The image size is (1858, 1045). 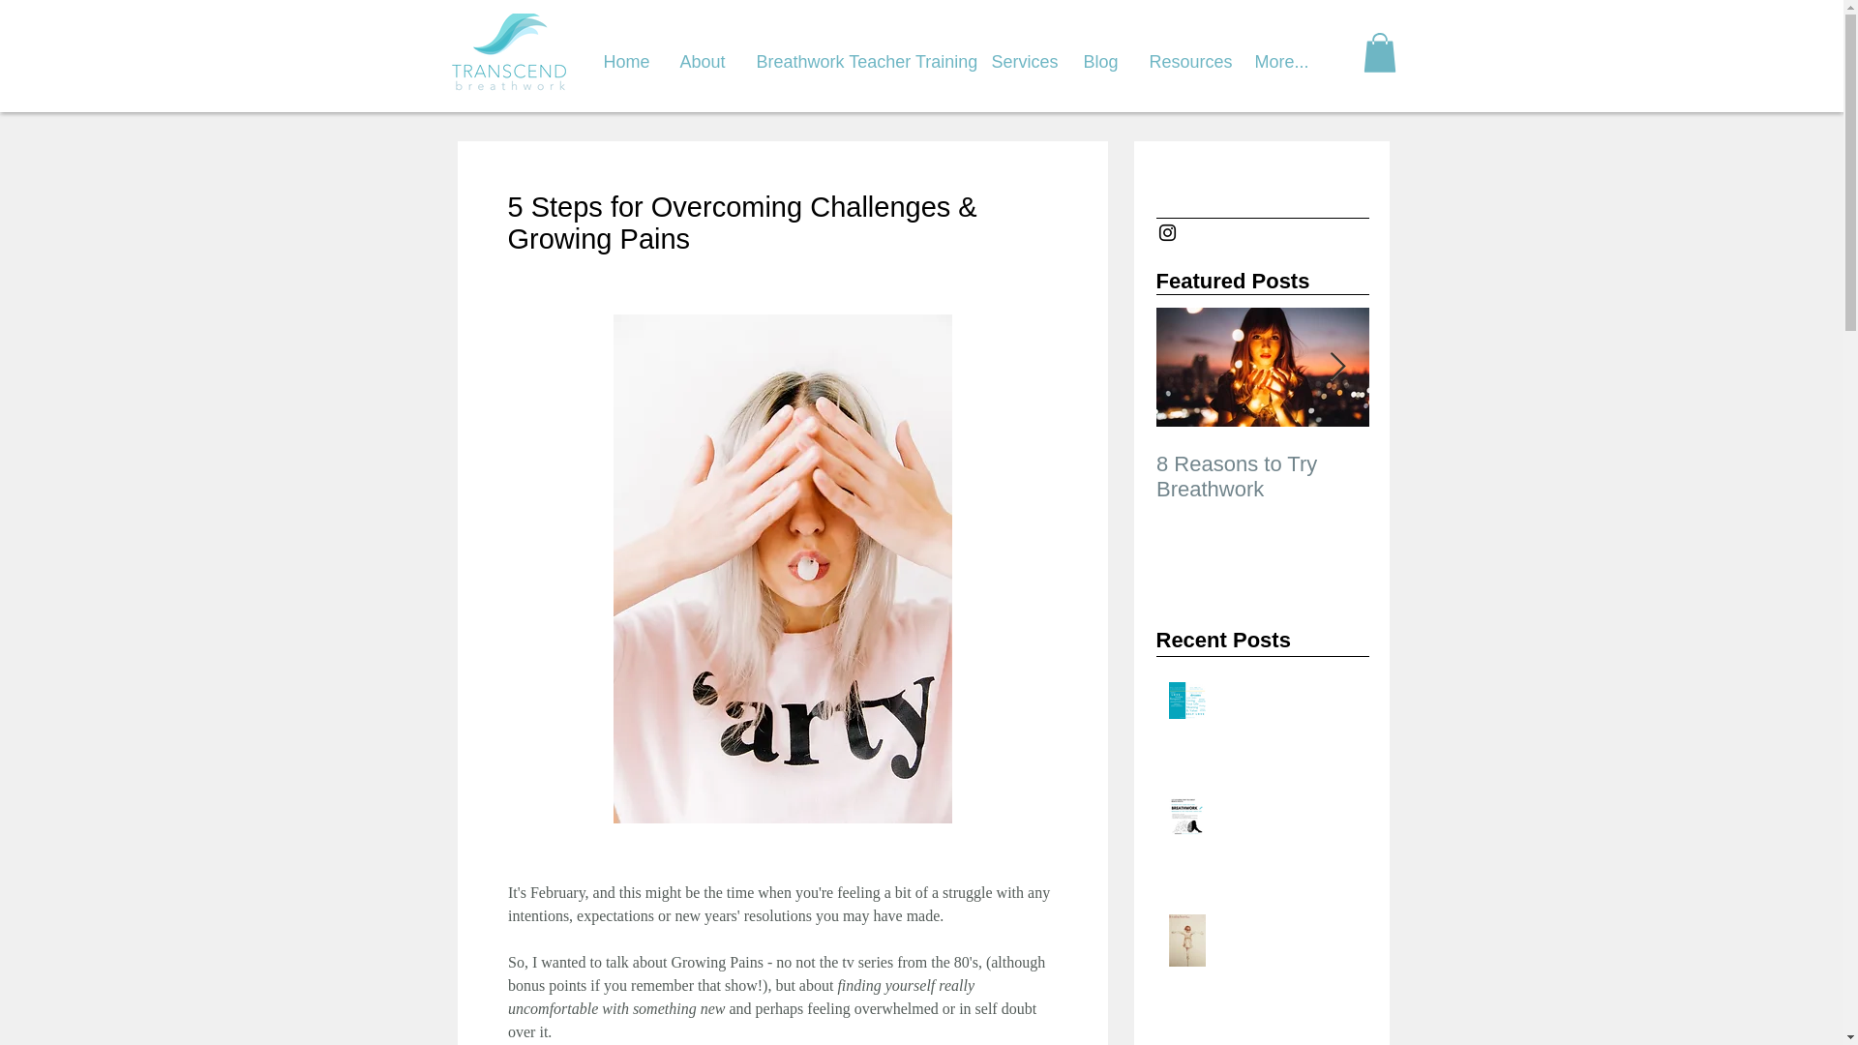 I want to click on Services, so click(x=1021, y=52).